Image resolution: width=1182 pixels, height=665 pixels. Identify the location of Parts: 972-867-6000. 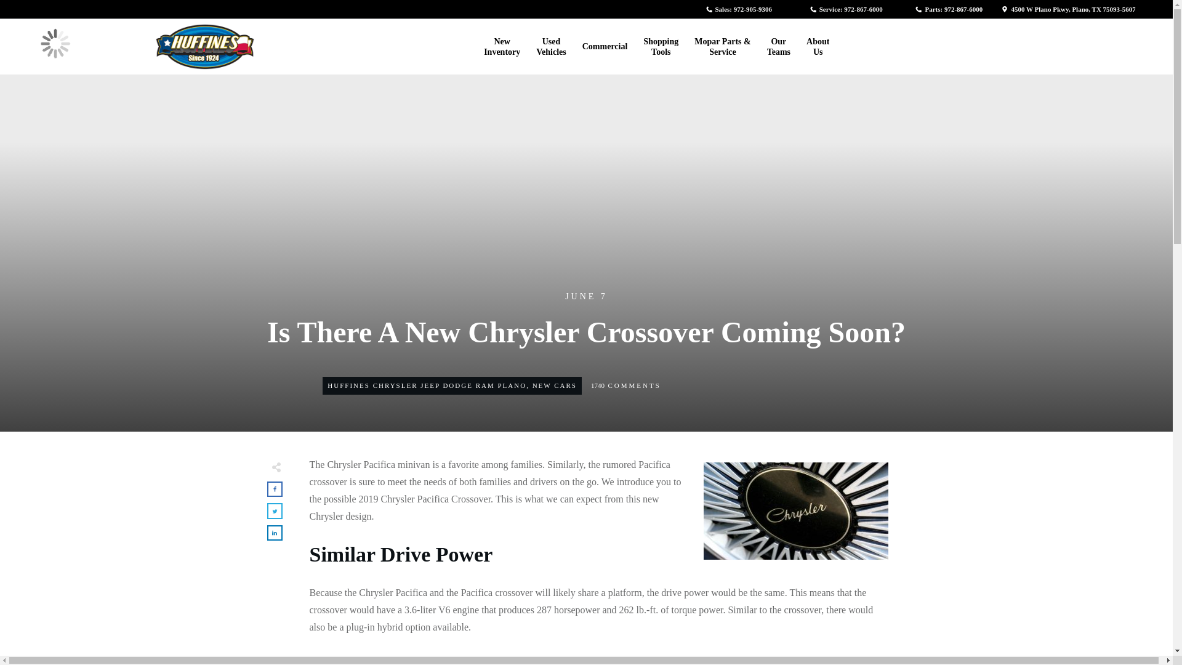
(501, 46).